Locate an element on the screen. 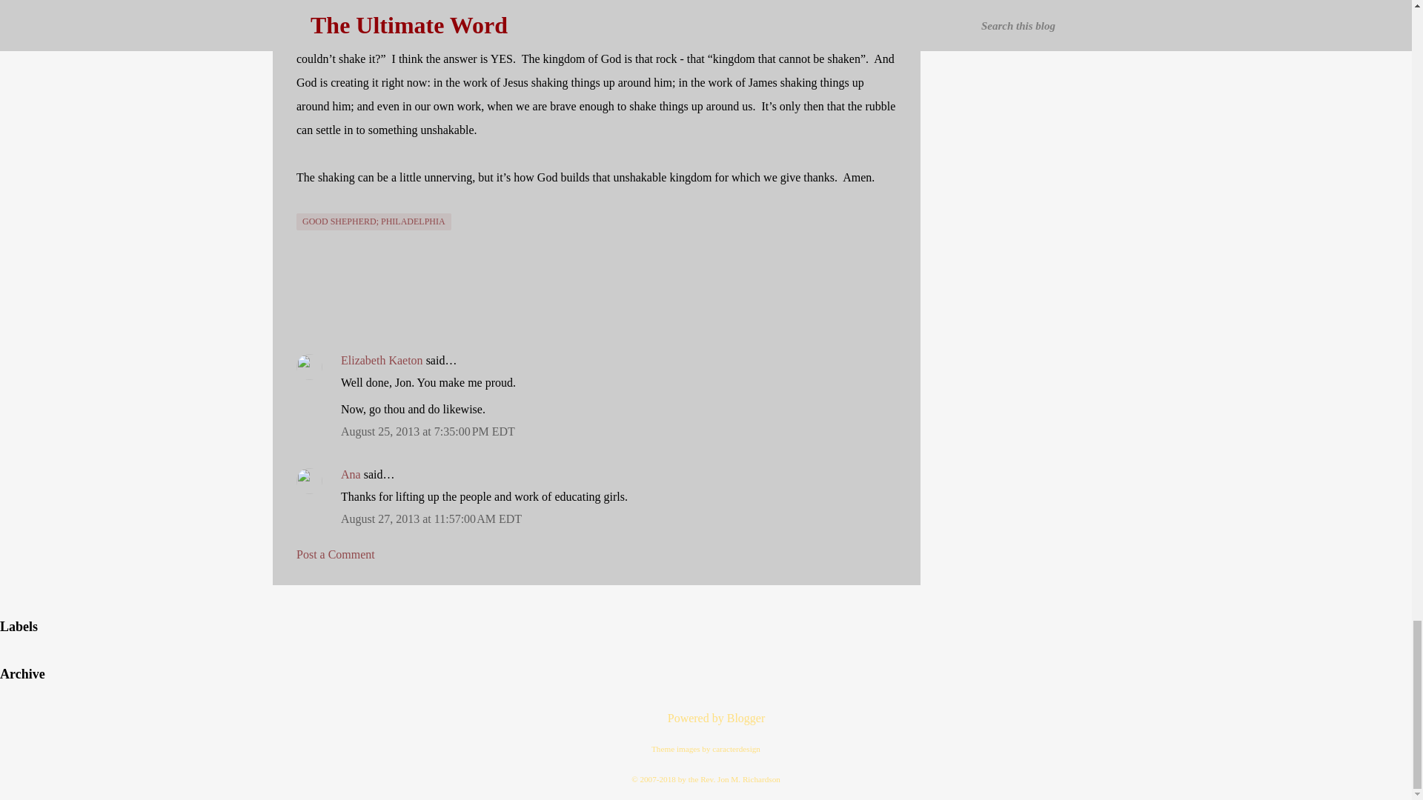 This screenshot has width=1423, height=800. Email Post is located at coordinates (305, 204).